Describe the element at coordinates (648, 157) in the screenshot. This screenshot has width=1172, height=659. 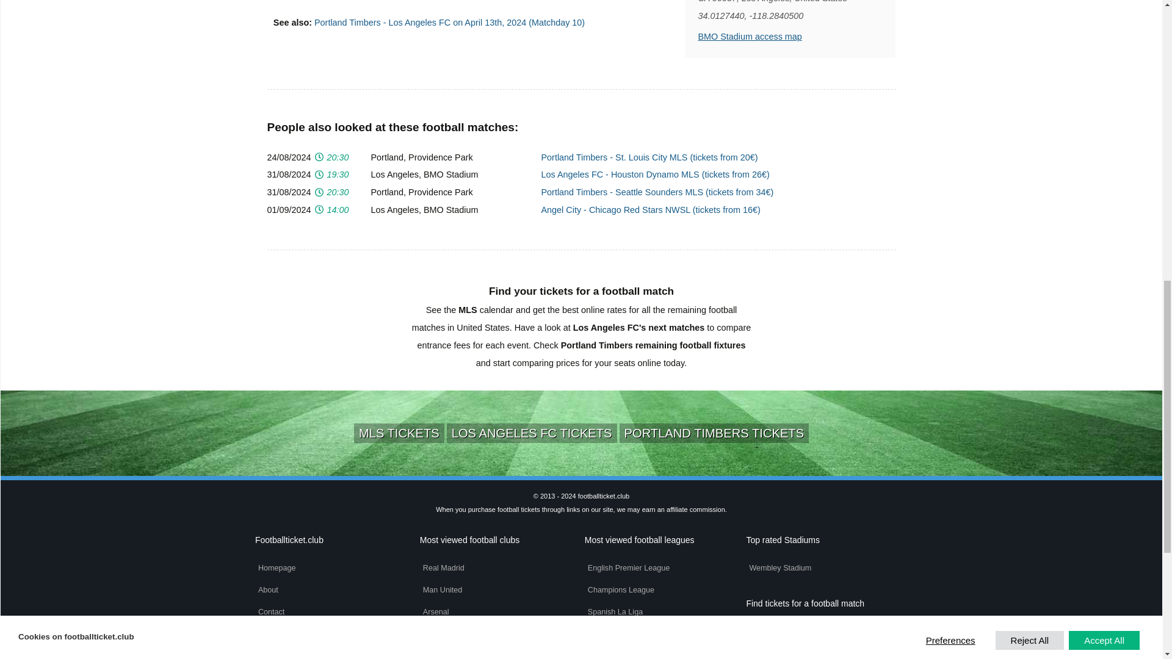
I see `Portland Timbers vs St. Louis City tickets MLS` at that location.